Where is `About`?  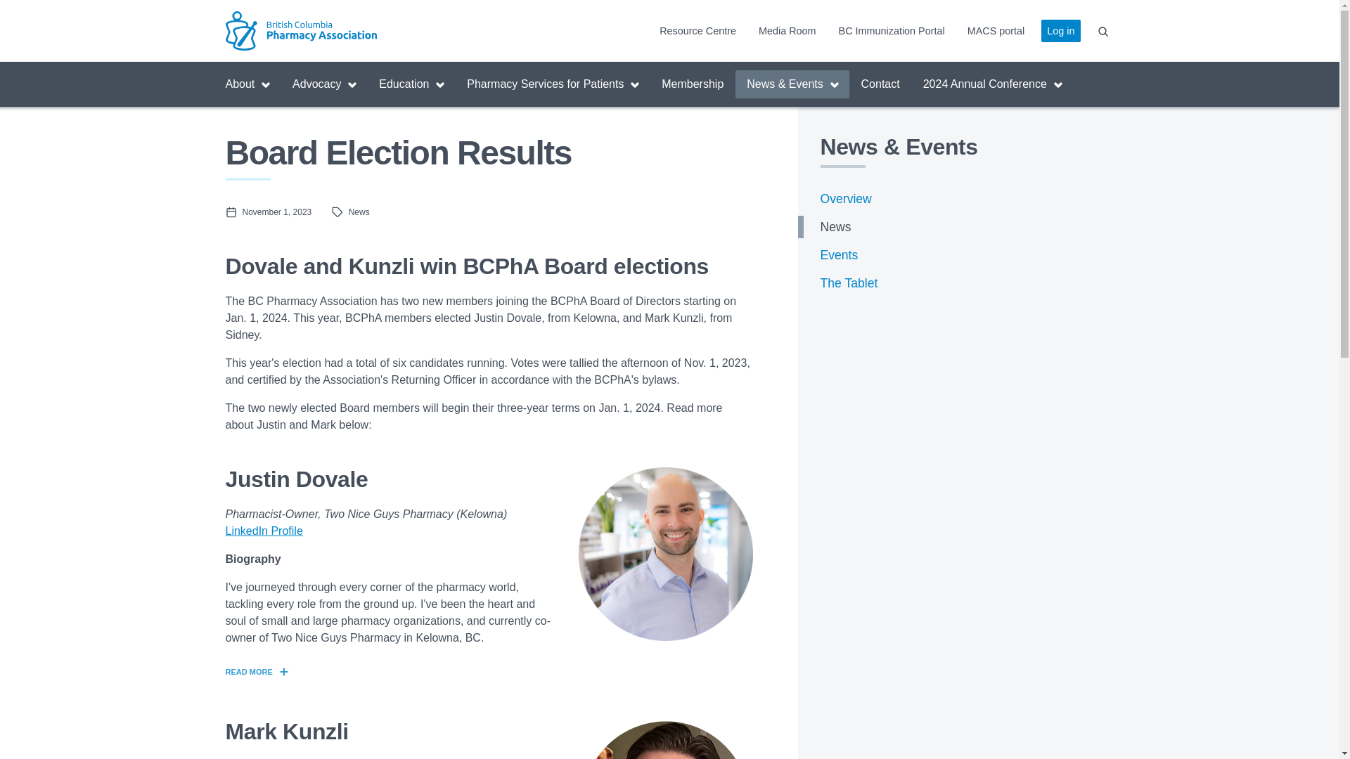
About is located at coordinates (247, 84).